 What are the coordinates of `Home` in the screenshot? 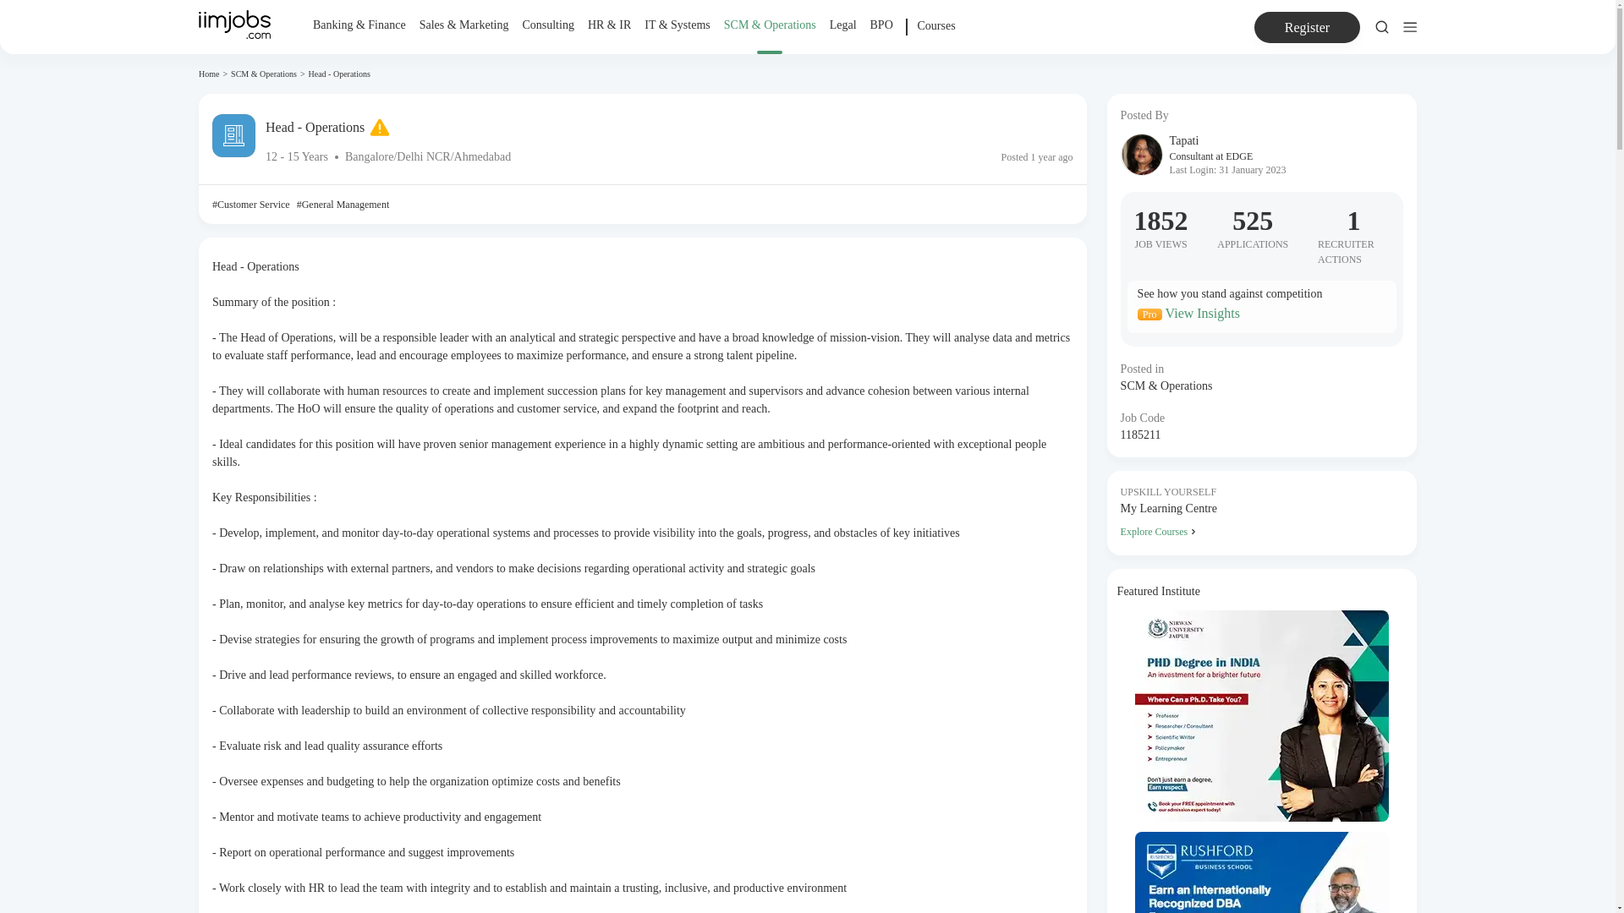 It's located at (208, 74).